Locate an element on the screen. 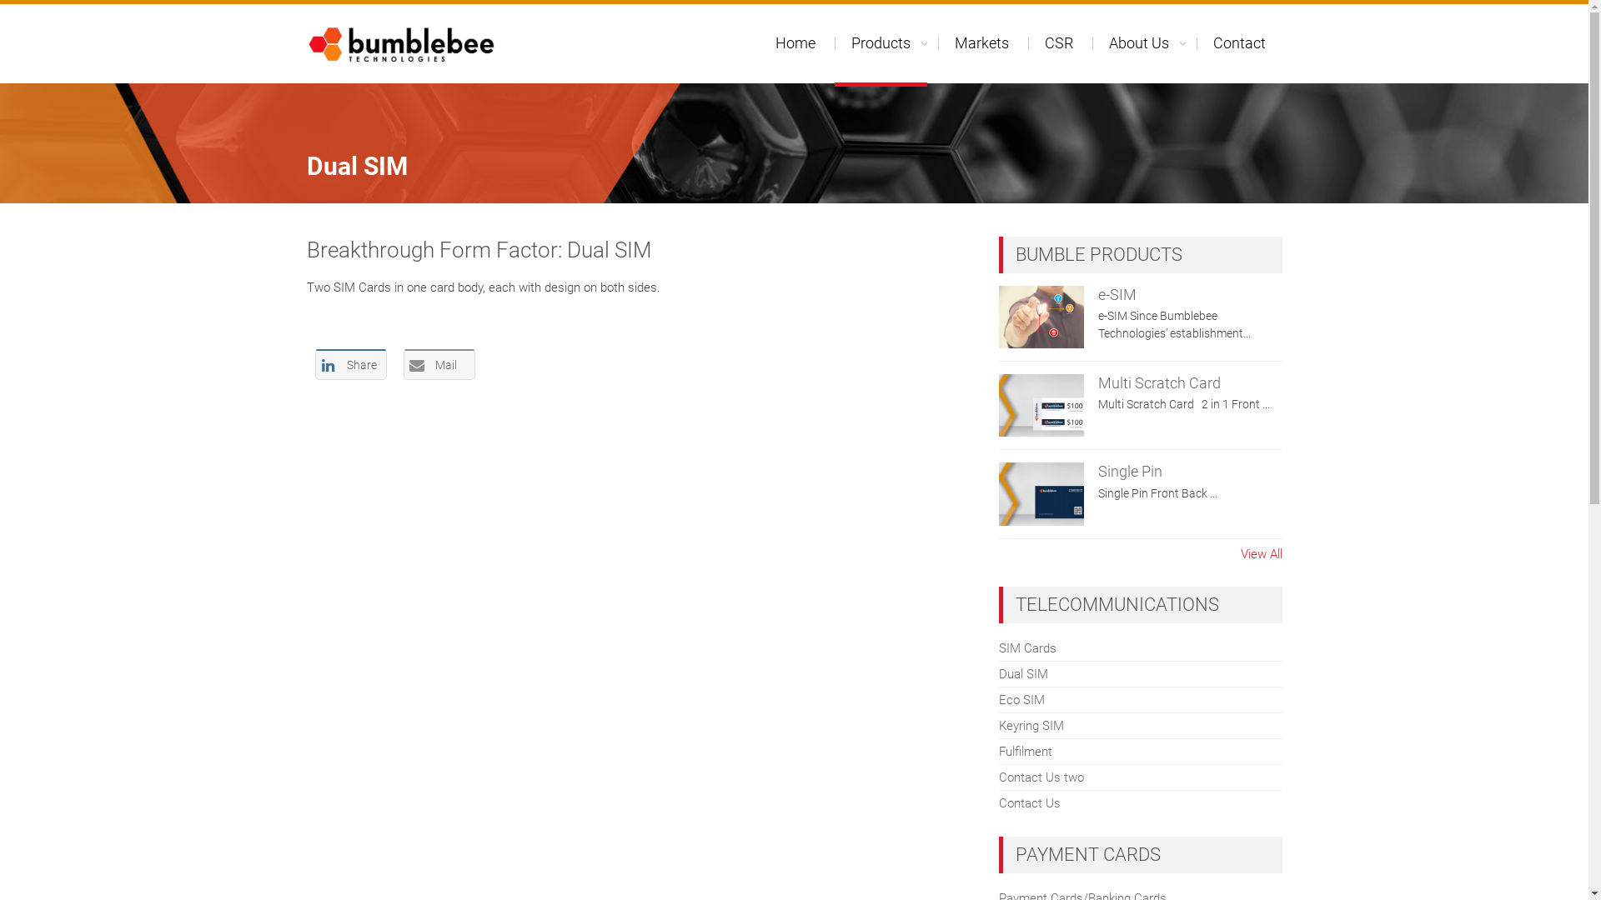  Keyring SIM is located at coordinates (1031, 726).